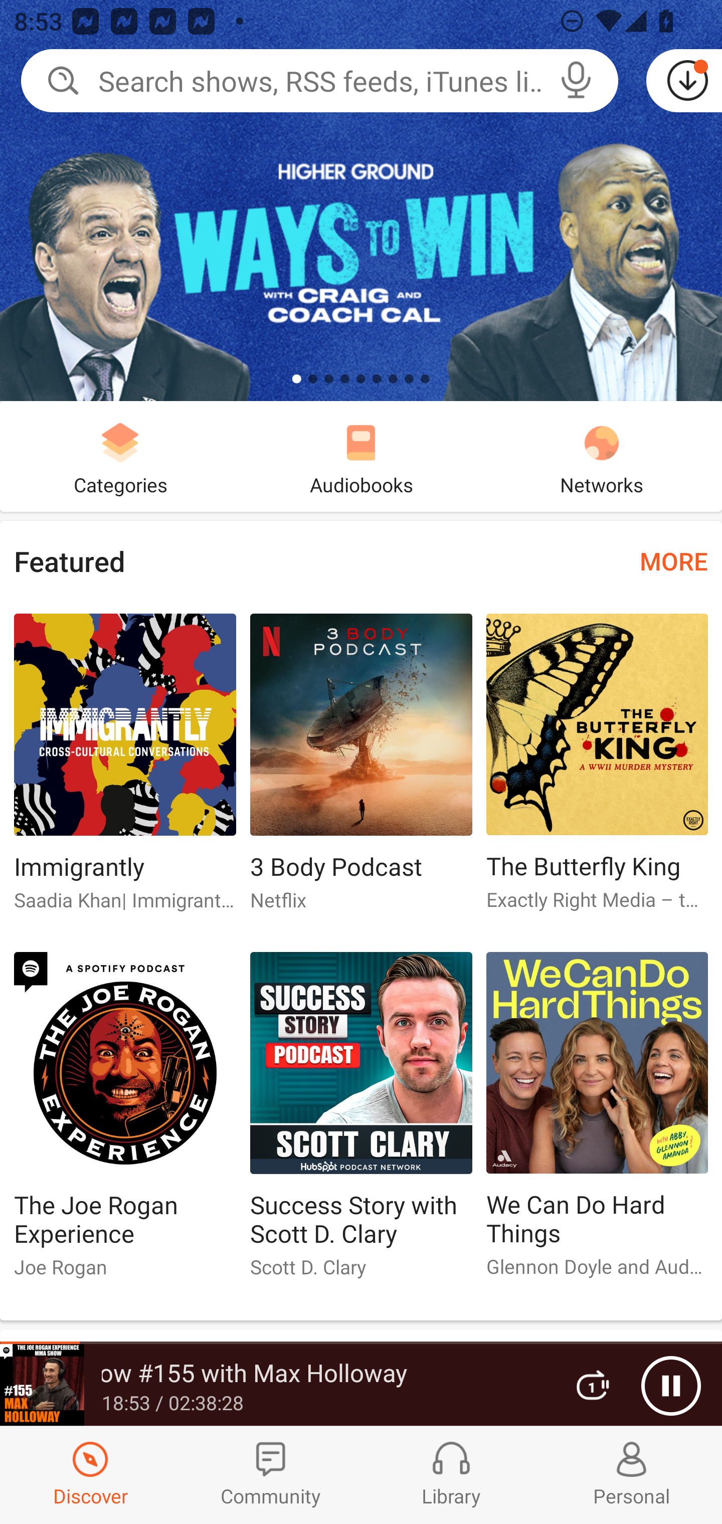 Image resolution: width=722 pixels, height=1524 pixels. What do you see at coordinates (361, 201) in the screenshot?
I see `Ways To Win` at bounding box center [361, 201].